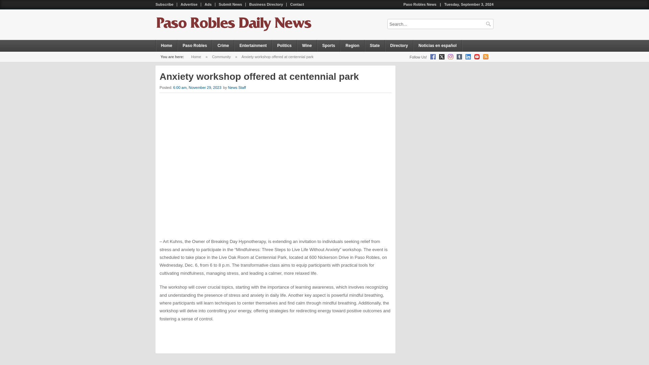  Describe the element at coordinates (399, 46) in the screenshot. I see `Directory` at that location.